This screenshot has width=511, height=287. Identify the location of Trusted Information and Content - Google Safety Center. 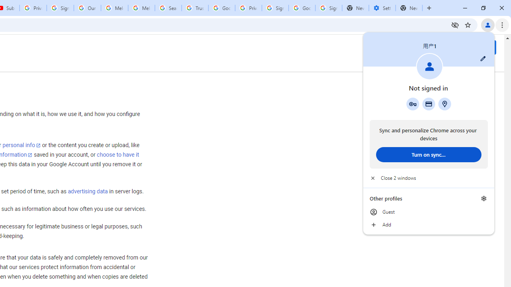
(195, 8).